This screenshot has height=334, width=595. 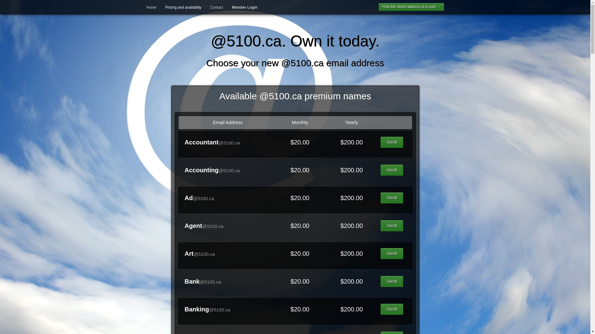 I want to click on Get It!, so click(x=392, y=142).